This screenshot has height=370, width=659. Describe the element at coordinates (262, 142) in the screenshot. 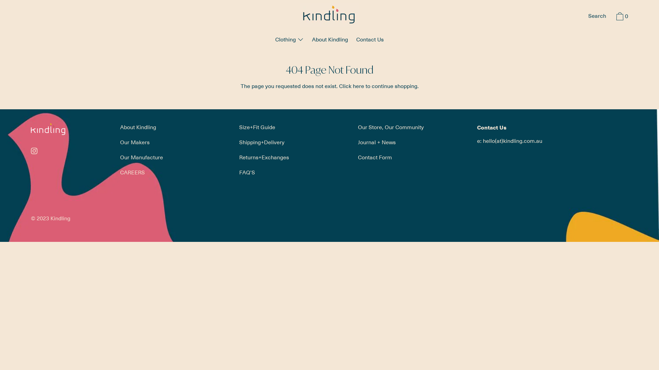

I see `Shipping+Delivery` at that location.